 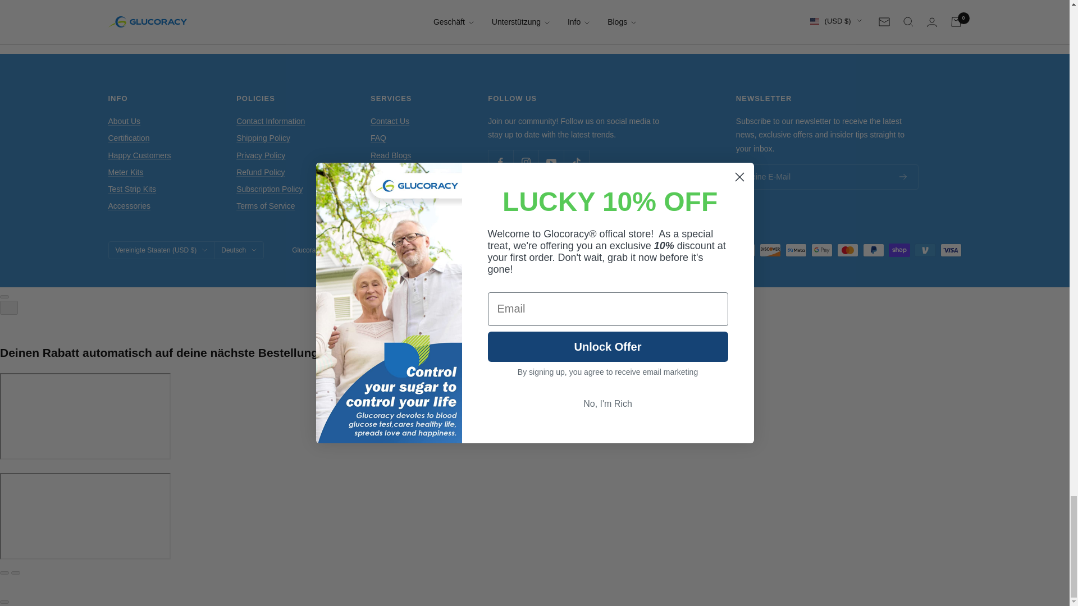 What do you see at coordinates (903, 177) in the screenshot?
I see `Registrieren` at bounding box center [903, 177].